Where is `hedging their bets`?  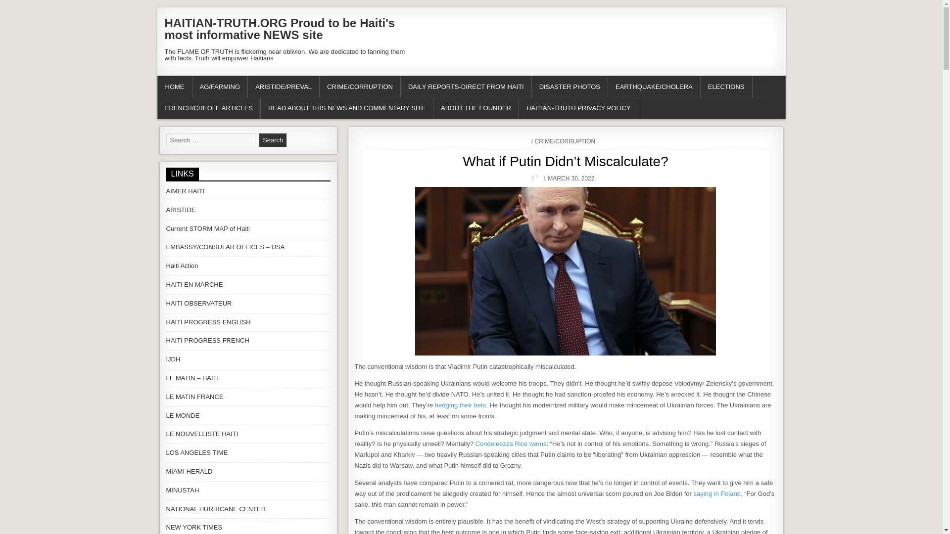
hedging their bets is located at coordinates (460, 405).